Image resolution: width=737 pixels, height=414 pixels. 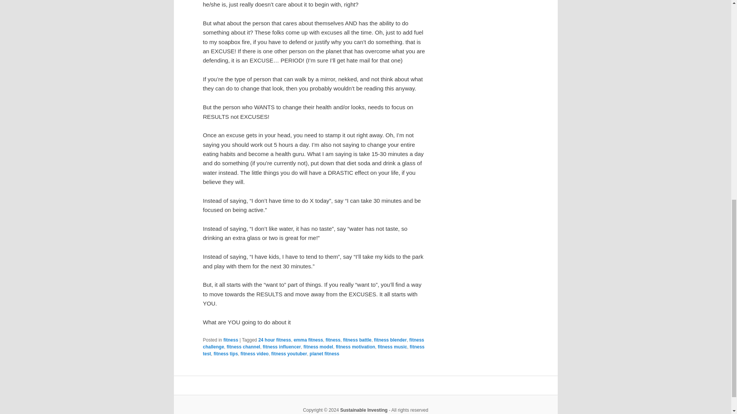 What do you see at coordinates (289, 353) in the screenshot?
I see `fitness youtuber` at bounding box center [289, 353].